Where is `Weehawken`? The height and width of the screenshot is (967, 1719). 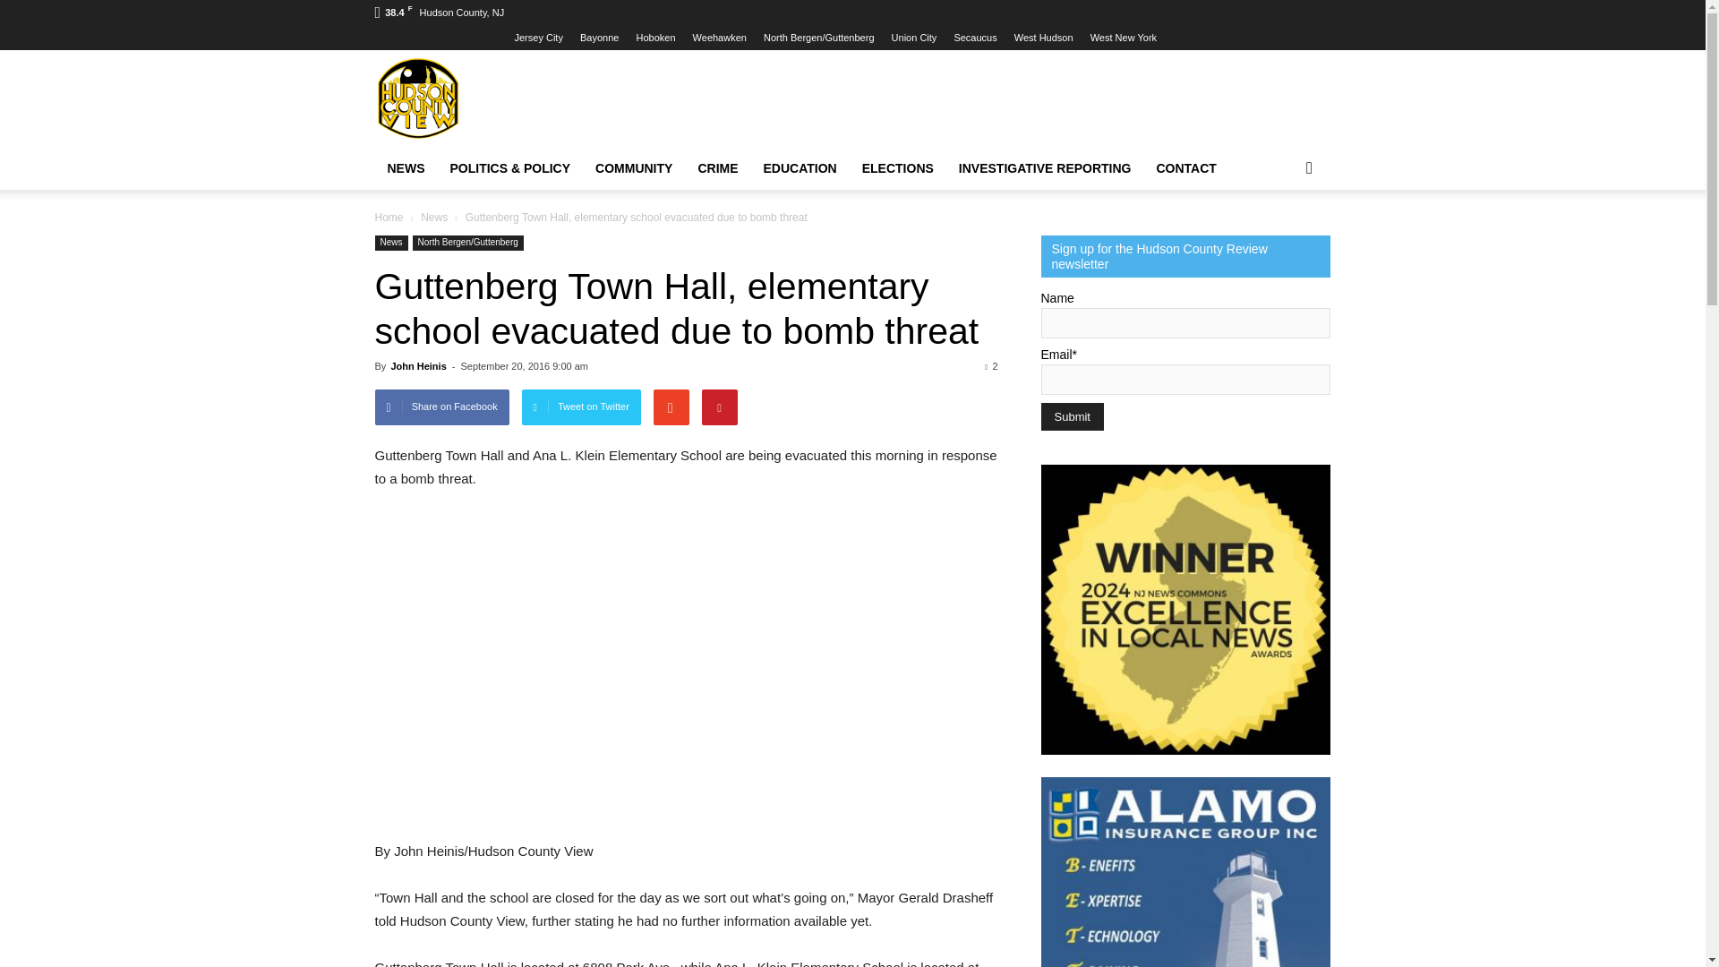
Weehawken is located at coordinates (719, 37).